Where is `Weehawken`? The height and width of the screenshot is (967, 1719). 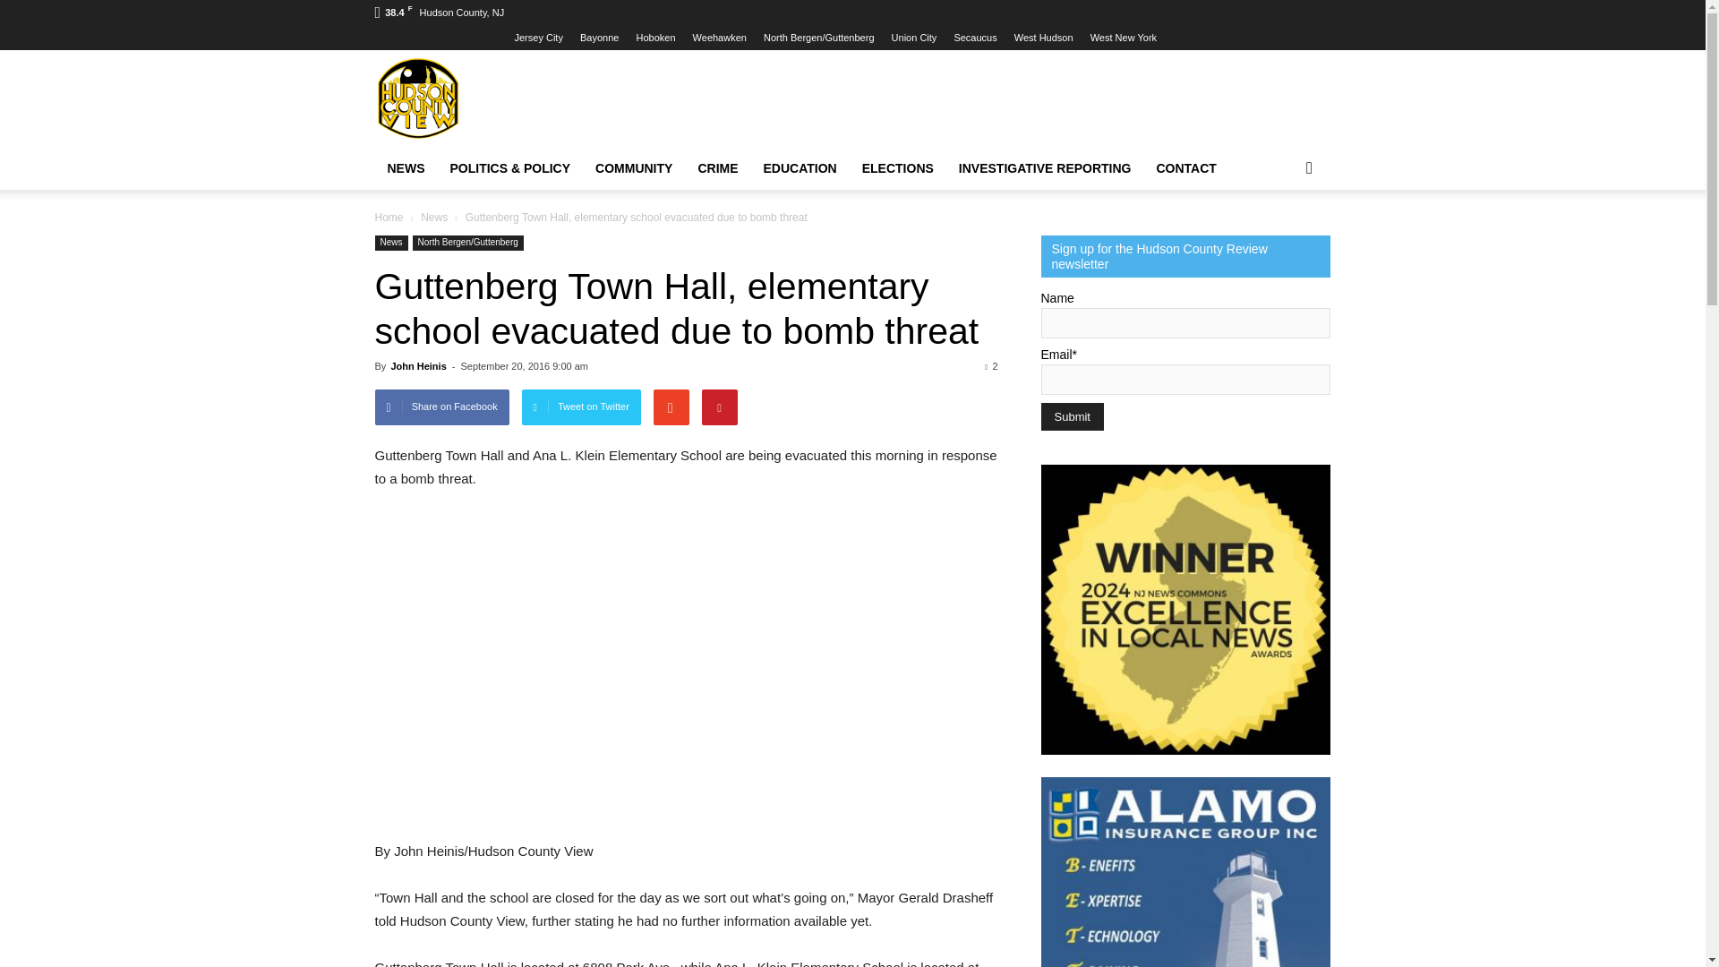
Weehawken is located at coordinates (719, 37).